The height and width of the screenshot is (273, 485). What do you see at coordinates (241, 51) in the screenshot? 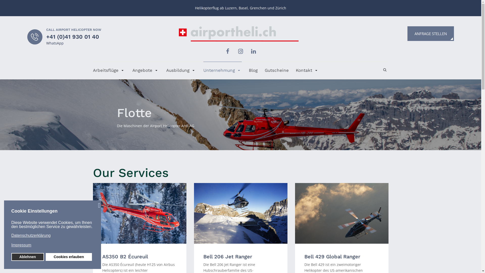
I see `instagram` at bounding box center [241, 51].